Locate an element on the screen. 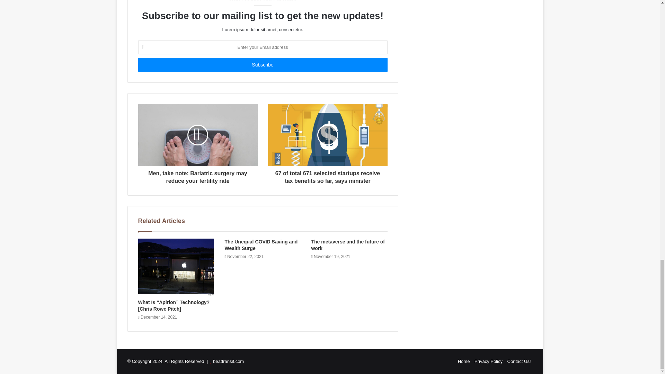 Image resolution: width=665 pixels, height=374 pixels. Subscribe is located at coordinates (262, 65).